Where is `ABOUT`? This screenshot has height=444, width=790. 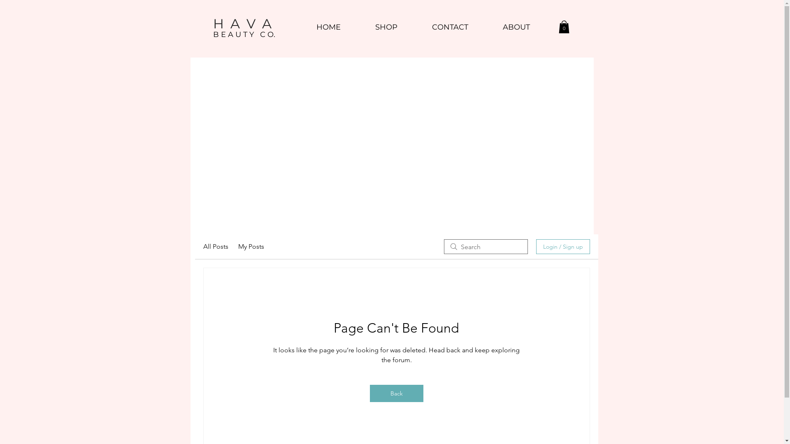 ABOUT is located at coordinates (516, 27).